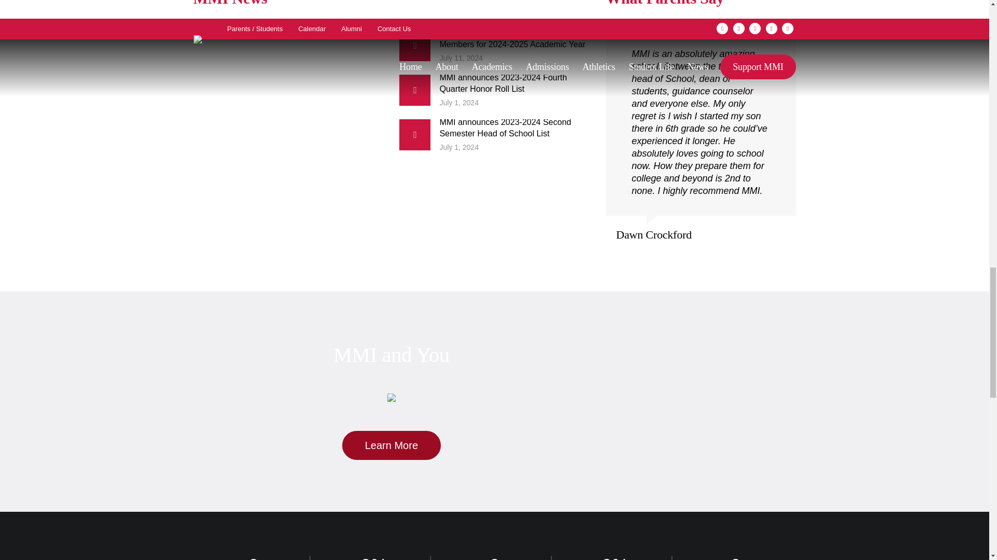 The width and height of the screenshot is (997, 560). Describe the element at coordinates (415, 90) in the screenshot. I see `MMI announces 2023-2024 Fourth Quarter Honor Roll List` at that location.